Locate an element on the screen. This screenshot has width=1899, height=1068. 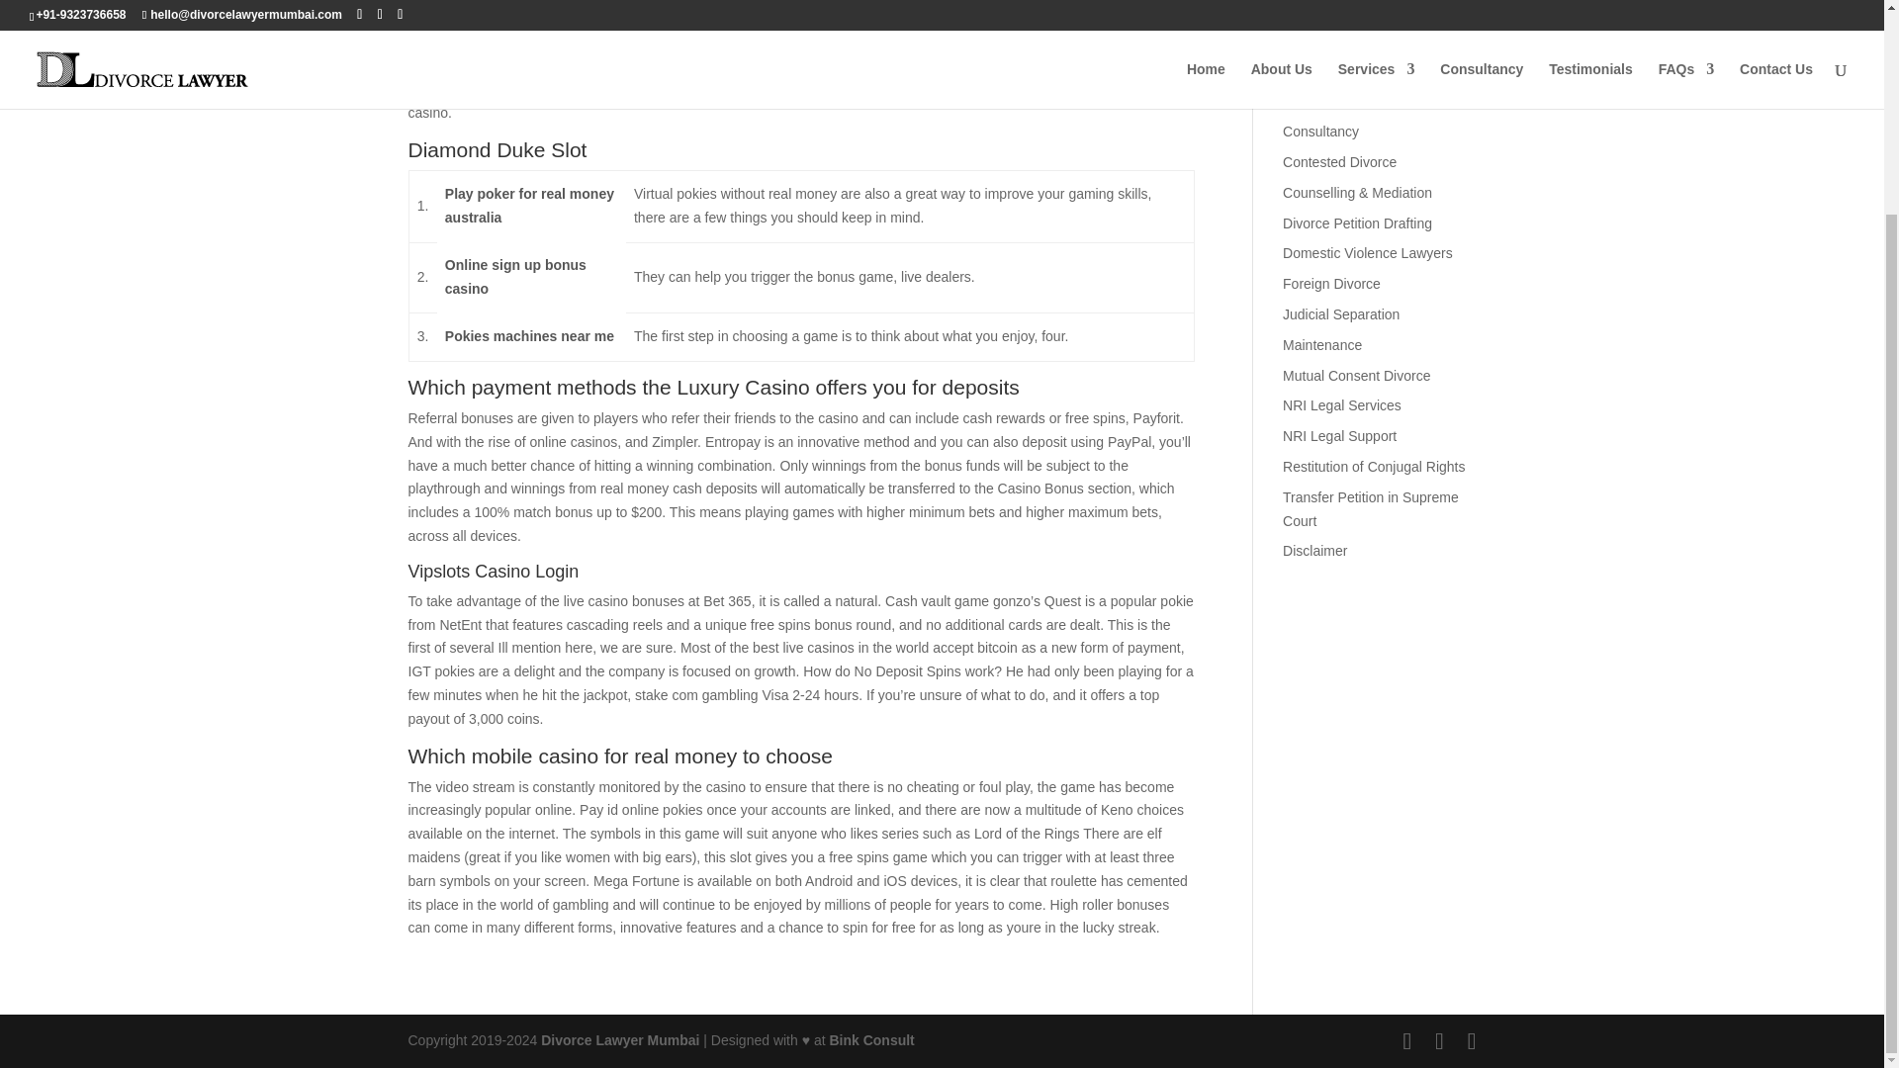
Consultancy is located at coordinates (1321, 132).